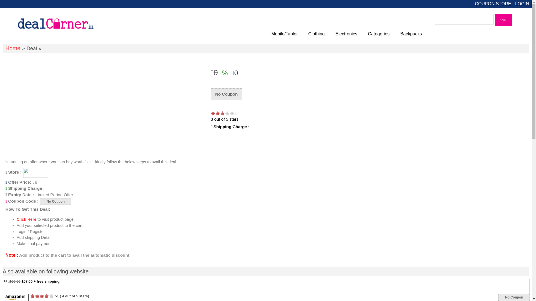  What do you see at coordinates (503, 20) in the screenshot?
I see `Go` at bounding box center [503, 20].